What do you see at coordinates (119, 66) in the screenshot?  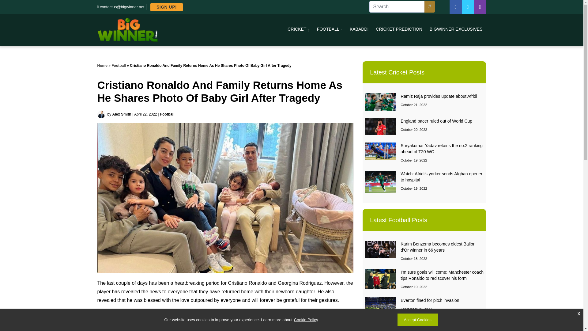 I see `Football` at bounding box center [119, 66].